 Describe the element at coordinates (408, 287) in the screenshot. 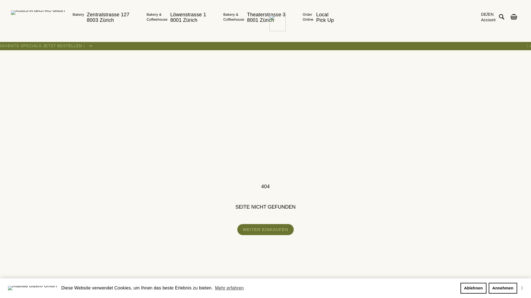

I see `INSTAGRAM` at that location.